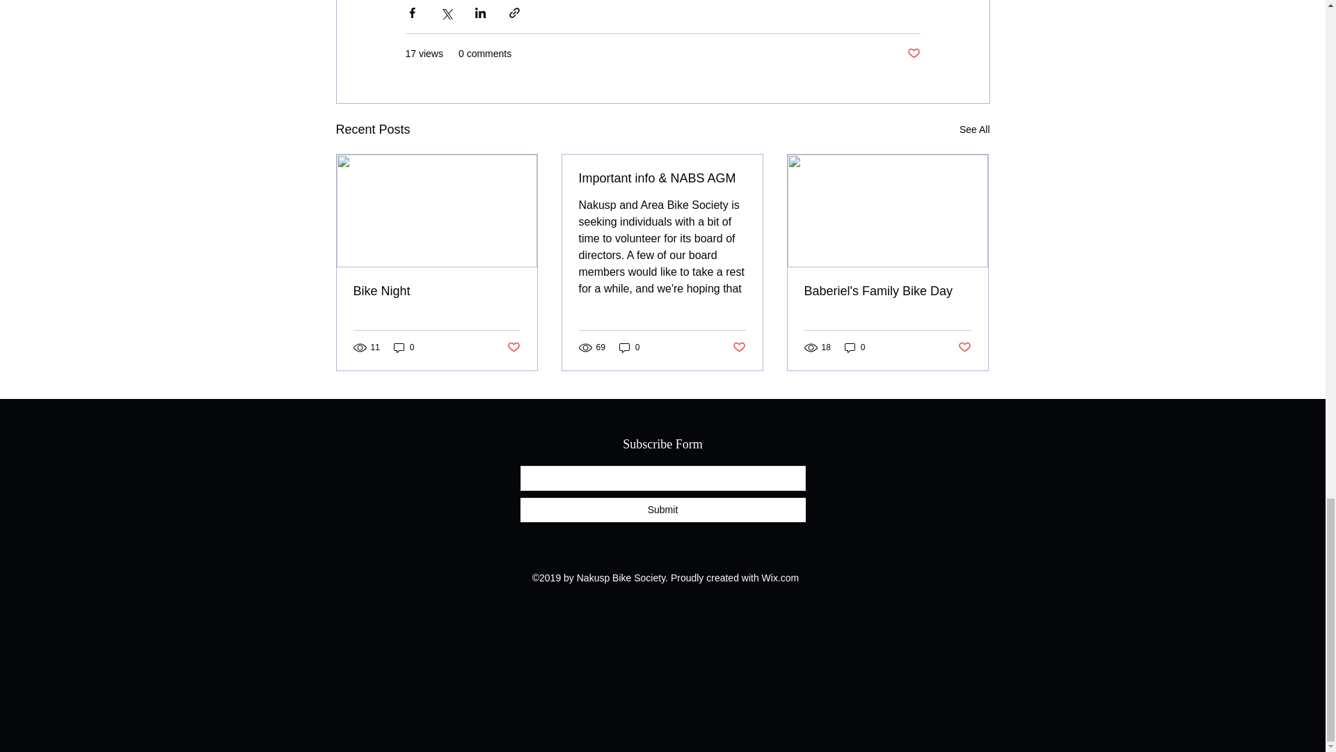 This screenshot has height=752, width=1336. I want to click on Submit, so click(662, 510).